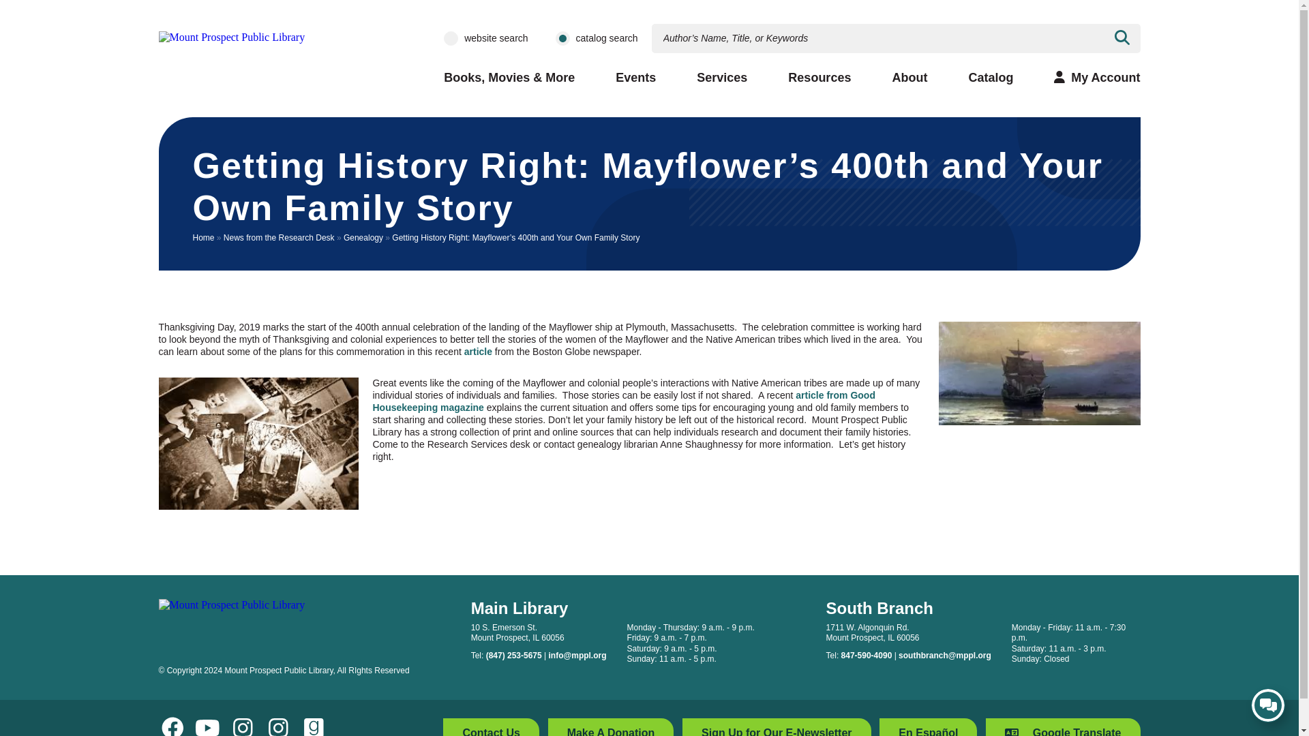 This screenshot has width=1309, height=736. Describe the element at coordinates (509, 78) in the screenshot. I see `Books, Movies, and More: Browse our selection` at that location.